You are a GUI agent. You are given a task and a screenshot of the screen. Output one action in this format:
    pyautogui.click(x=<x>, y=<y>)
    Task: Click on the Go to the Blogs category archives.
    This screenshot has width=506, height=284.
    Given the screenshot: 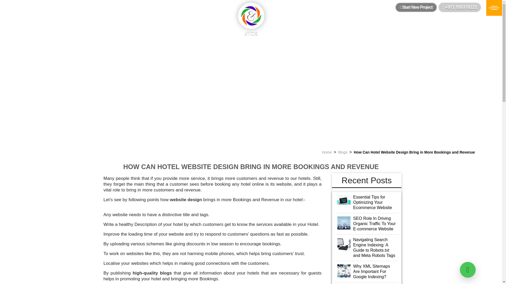 What is the action you would take?
    pyautogui.click(x=343, y=152)
    